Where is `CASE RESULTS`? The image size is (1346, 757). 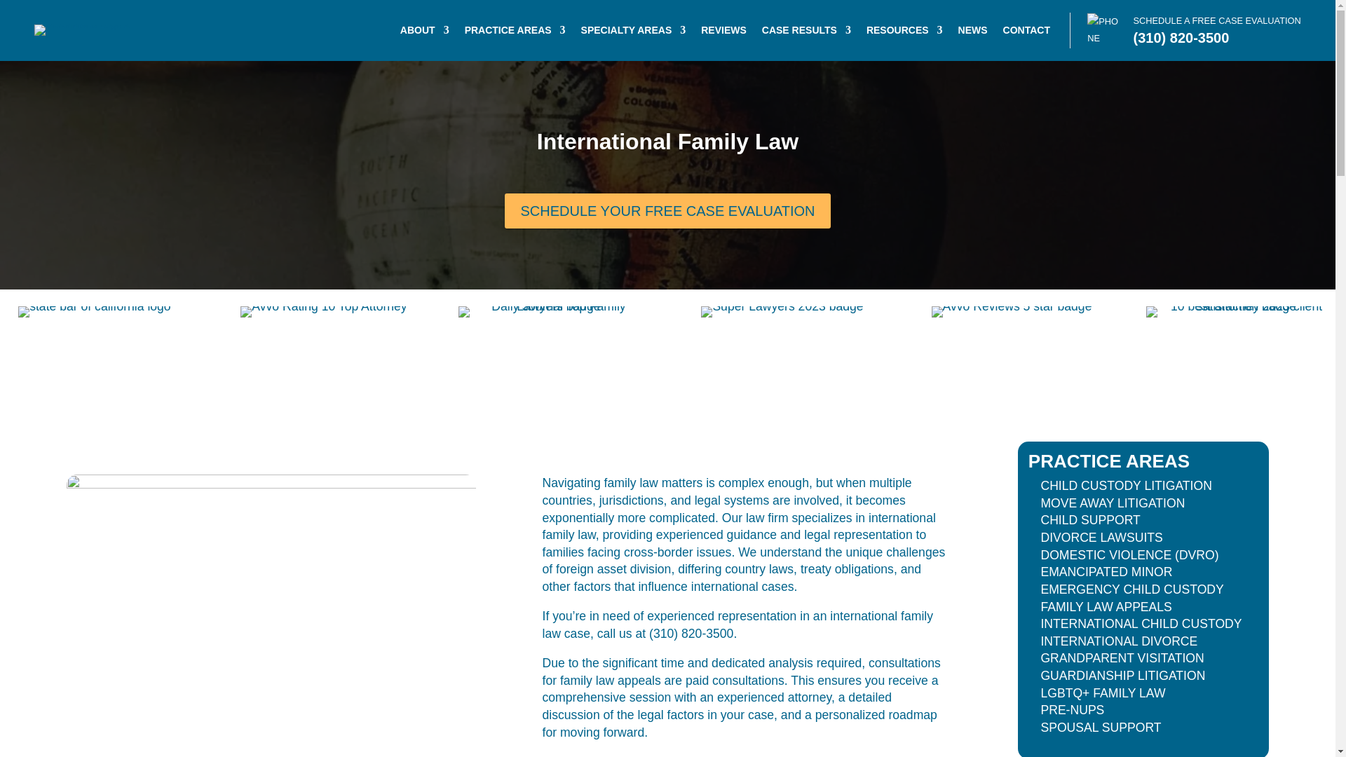
CASE RESULTS is located at coordinates (806, 32).